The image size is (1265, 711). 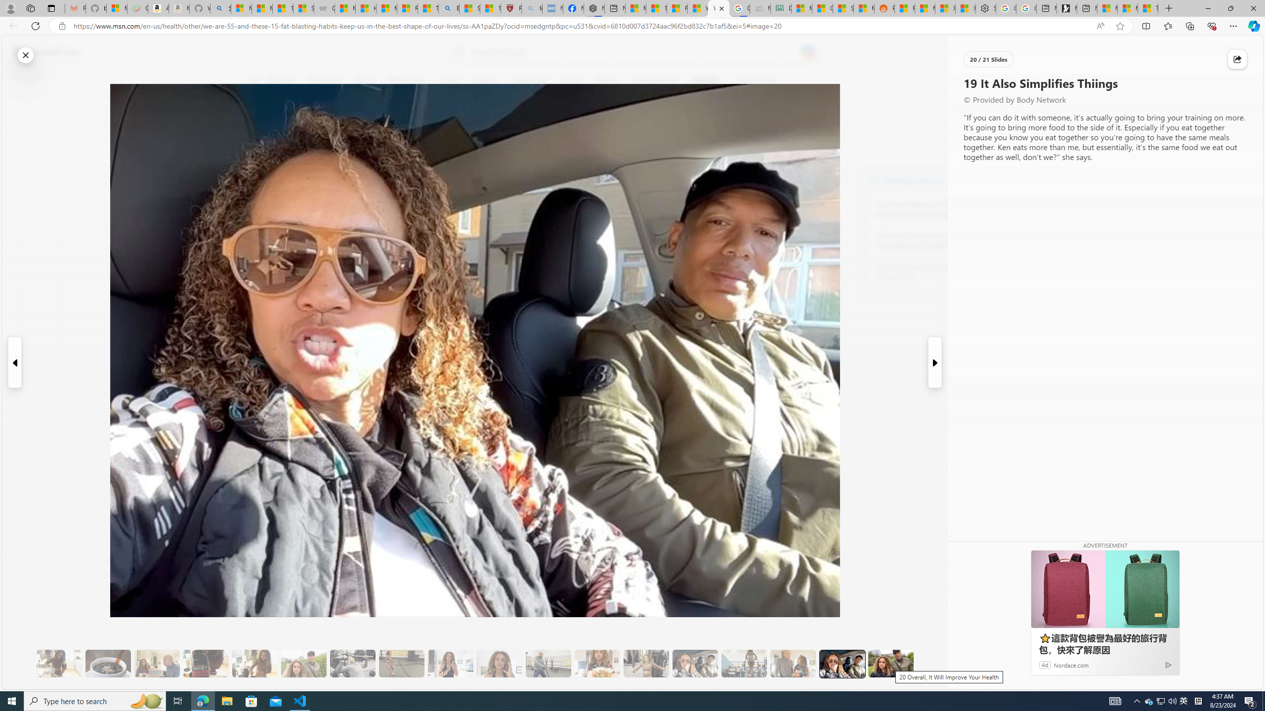 What do you see at coordinates (324, 8) in the screenshot?
I see `Combat Siege` at bounding box center [324, 8].